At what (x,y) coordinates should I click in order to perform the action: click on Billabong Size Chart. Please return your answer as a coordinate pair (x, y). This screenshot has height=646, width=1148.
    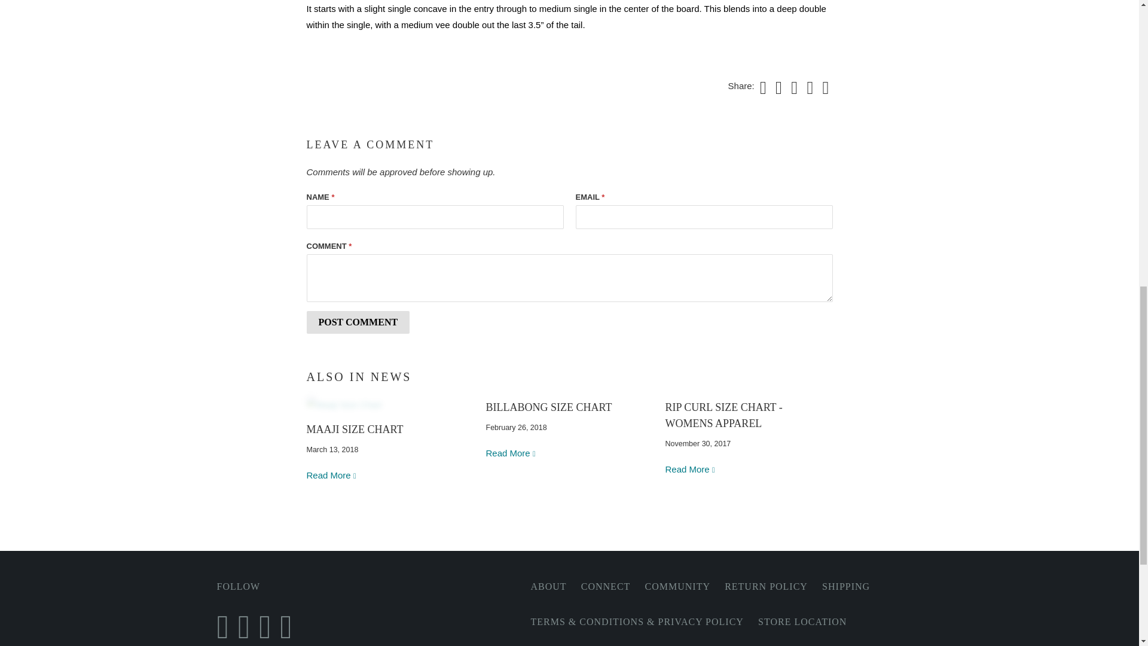
    Looking at the image, I should click on (511, 453).